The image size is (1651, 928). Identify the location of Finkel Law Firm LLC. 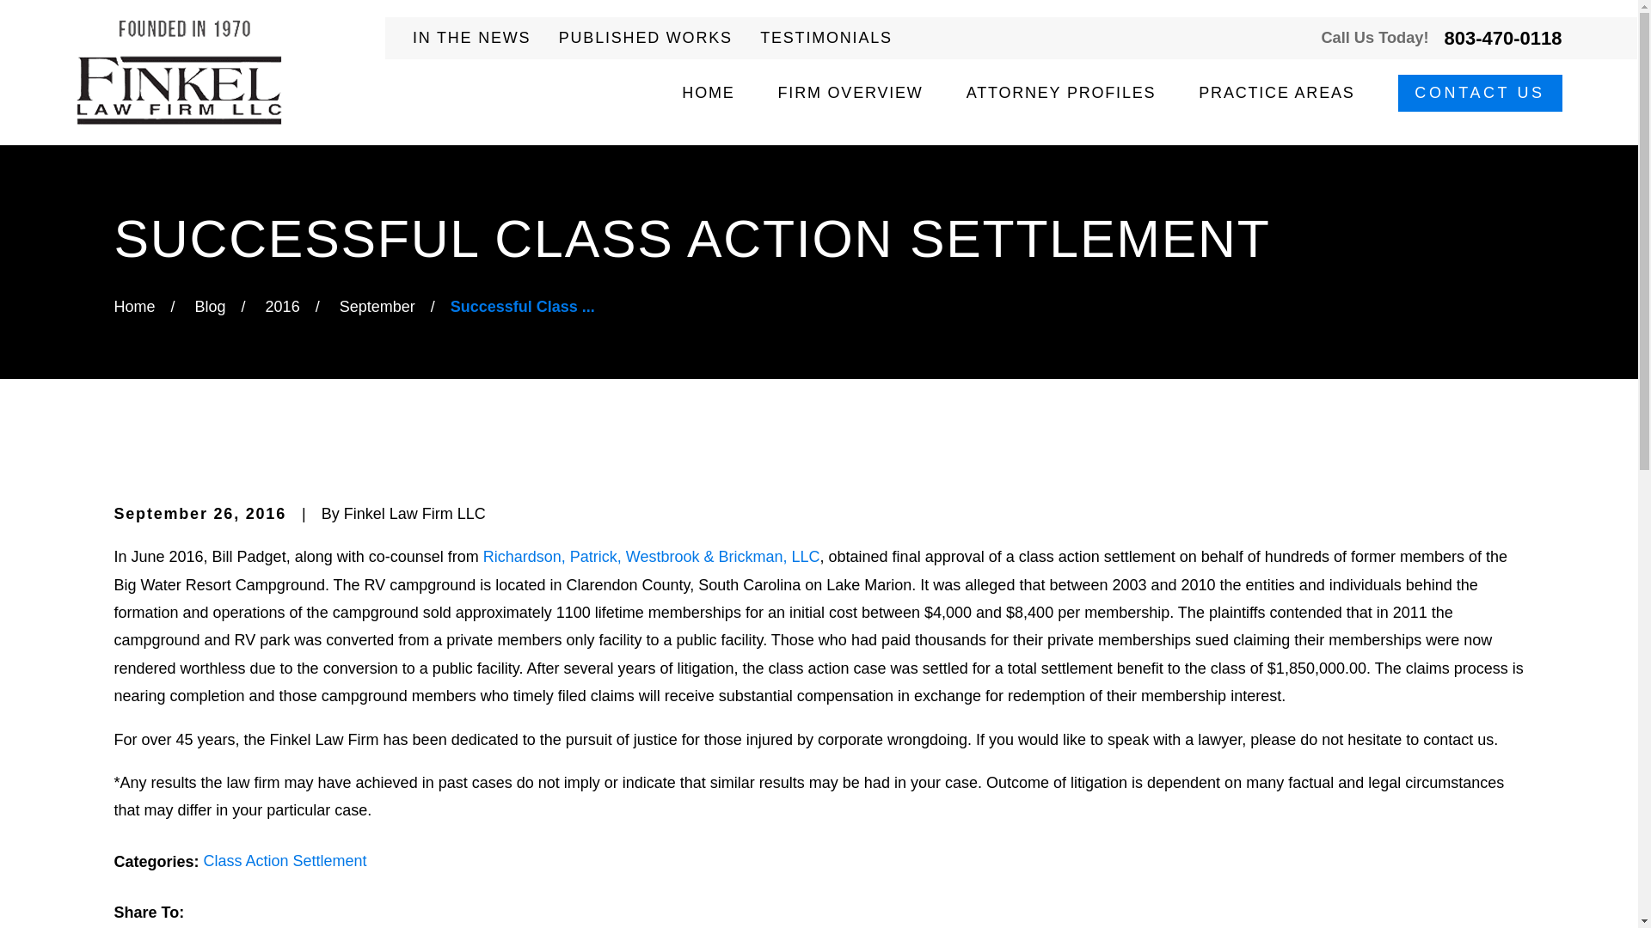
(178, 72).